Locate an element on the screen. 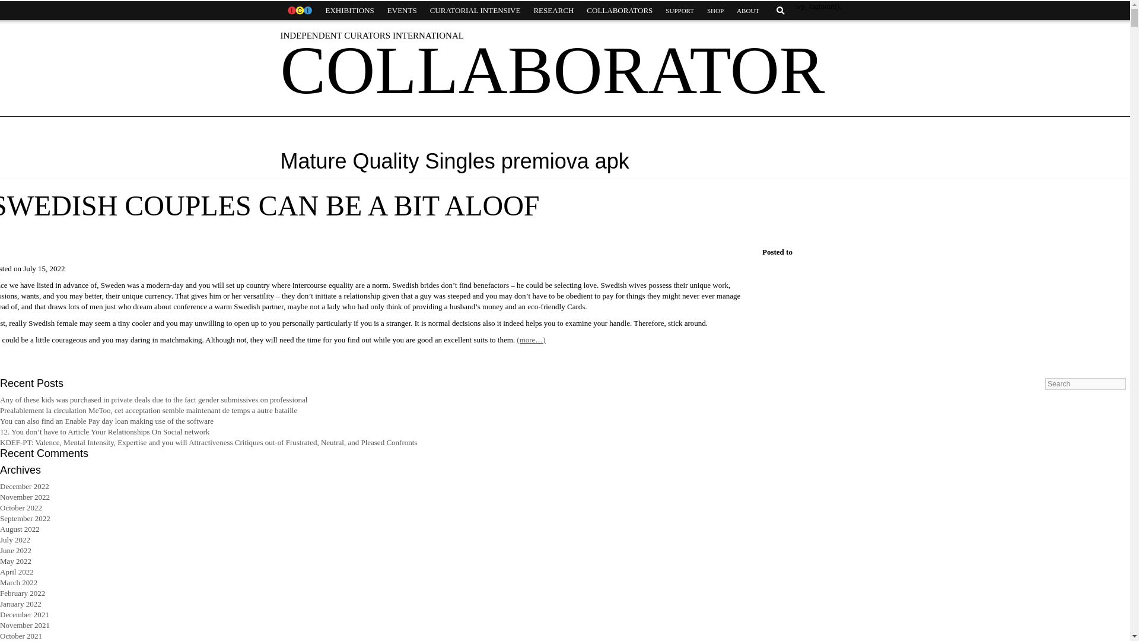  RESEARCH is located at coordinates (553, 11).